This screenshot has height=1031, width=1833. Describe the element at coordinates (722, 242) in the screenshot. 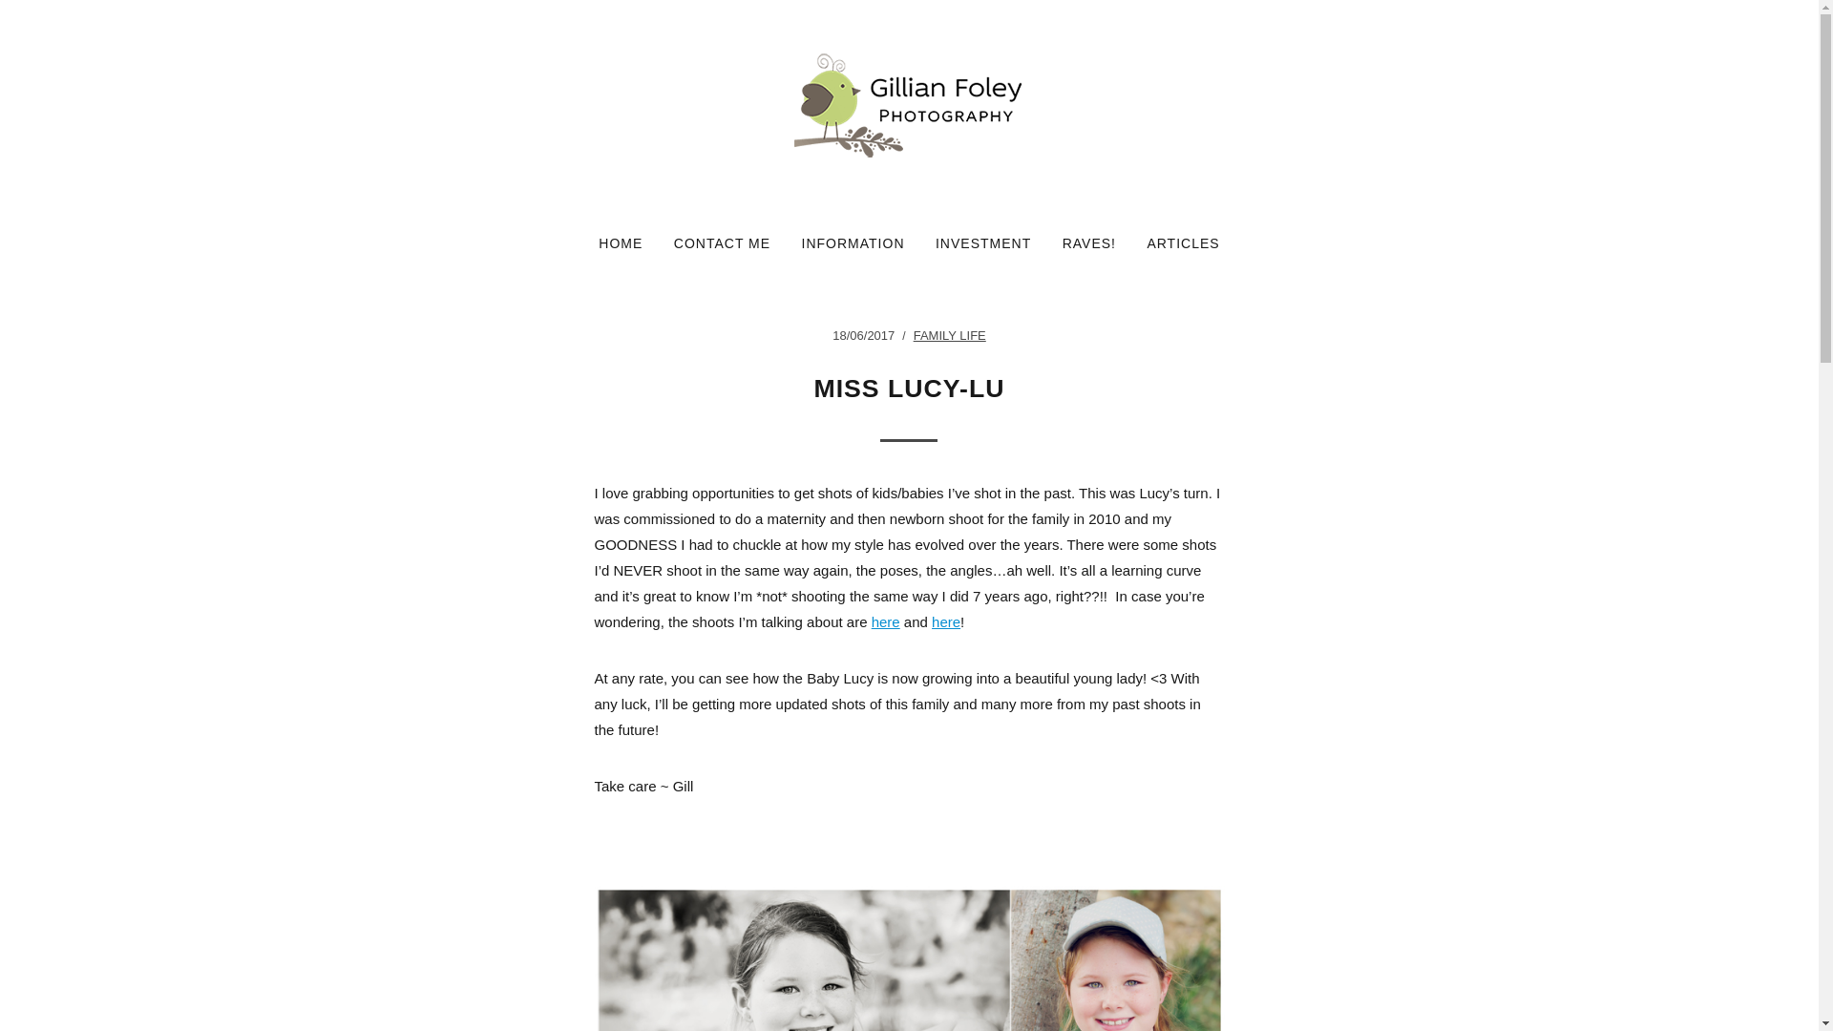

I see `CONTACT ME` at that location.